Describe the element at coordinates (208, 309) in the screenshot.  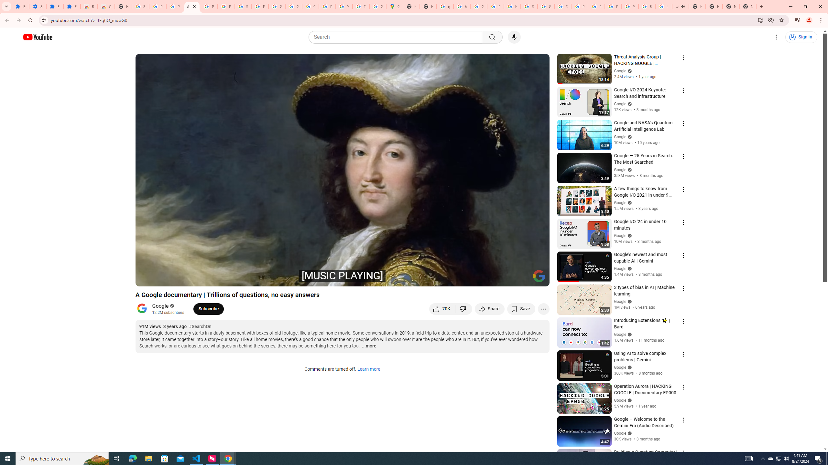
I see `Subscribe to Google.` at that location.